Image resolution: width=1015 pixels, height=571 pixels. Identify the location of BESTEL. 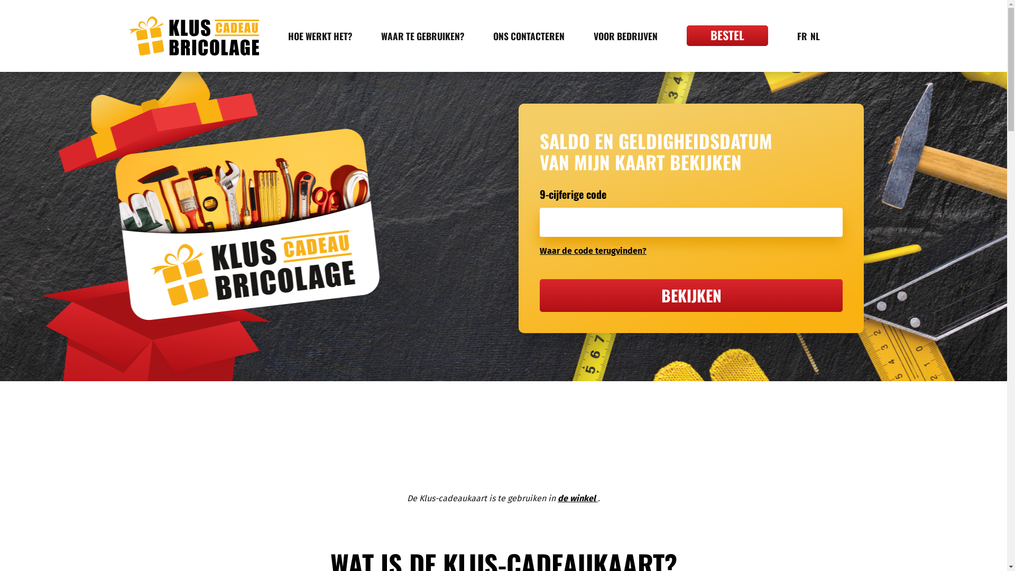
(727, 36).